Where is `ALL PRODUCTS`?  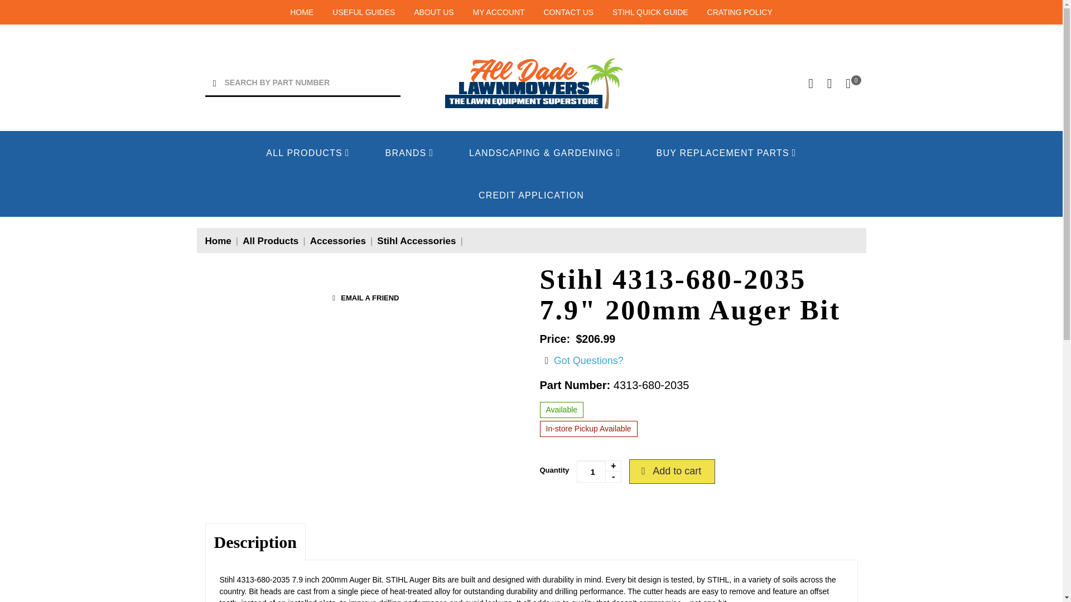 ALL PRODUCTS is located at coordinates (307, 152).